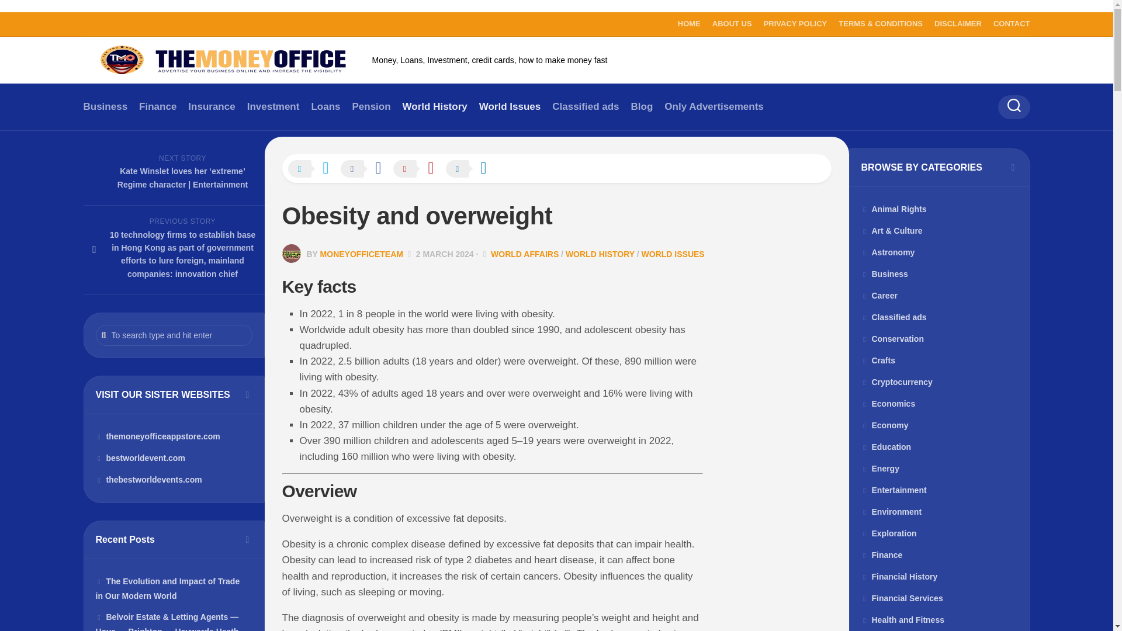 Image resolution: width=1122 pixels, height=631 pixels. I want to click on DISCLAIMER, so click(958, 23).